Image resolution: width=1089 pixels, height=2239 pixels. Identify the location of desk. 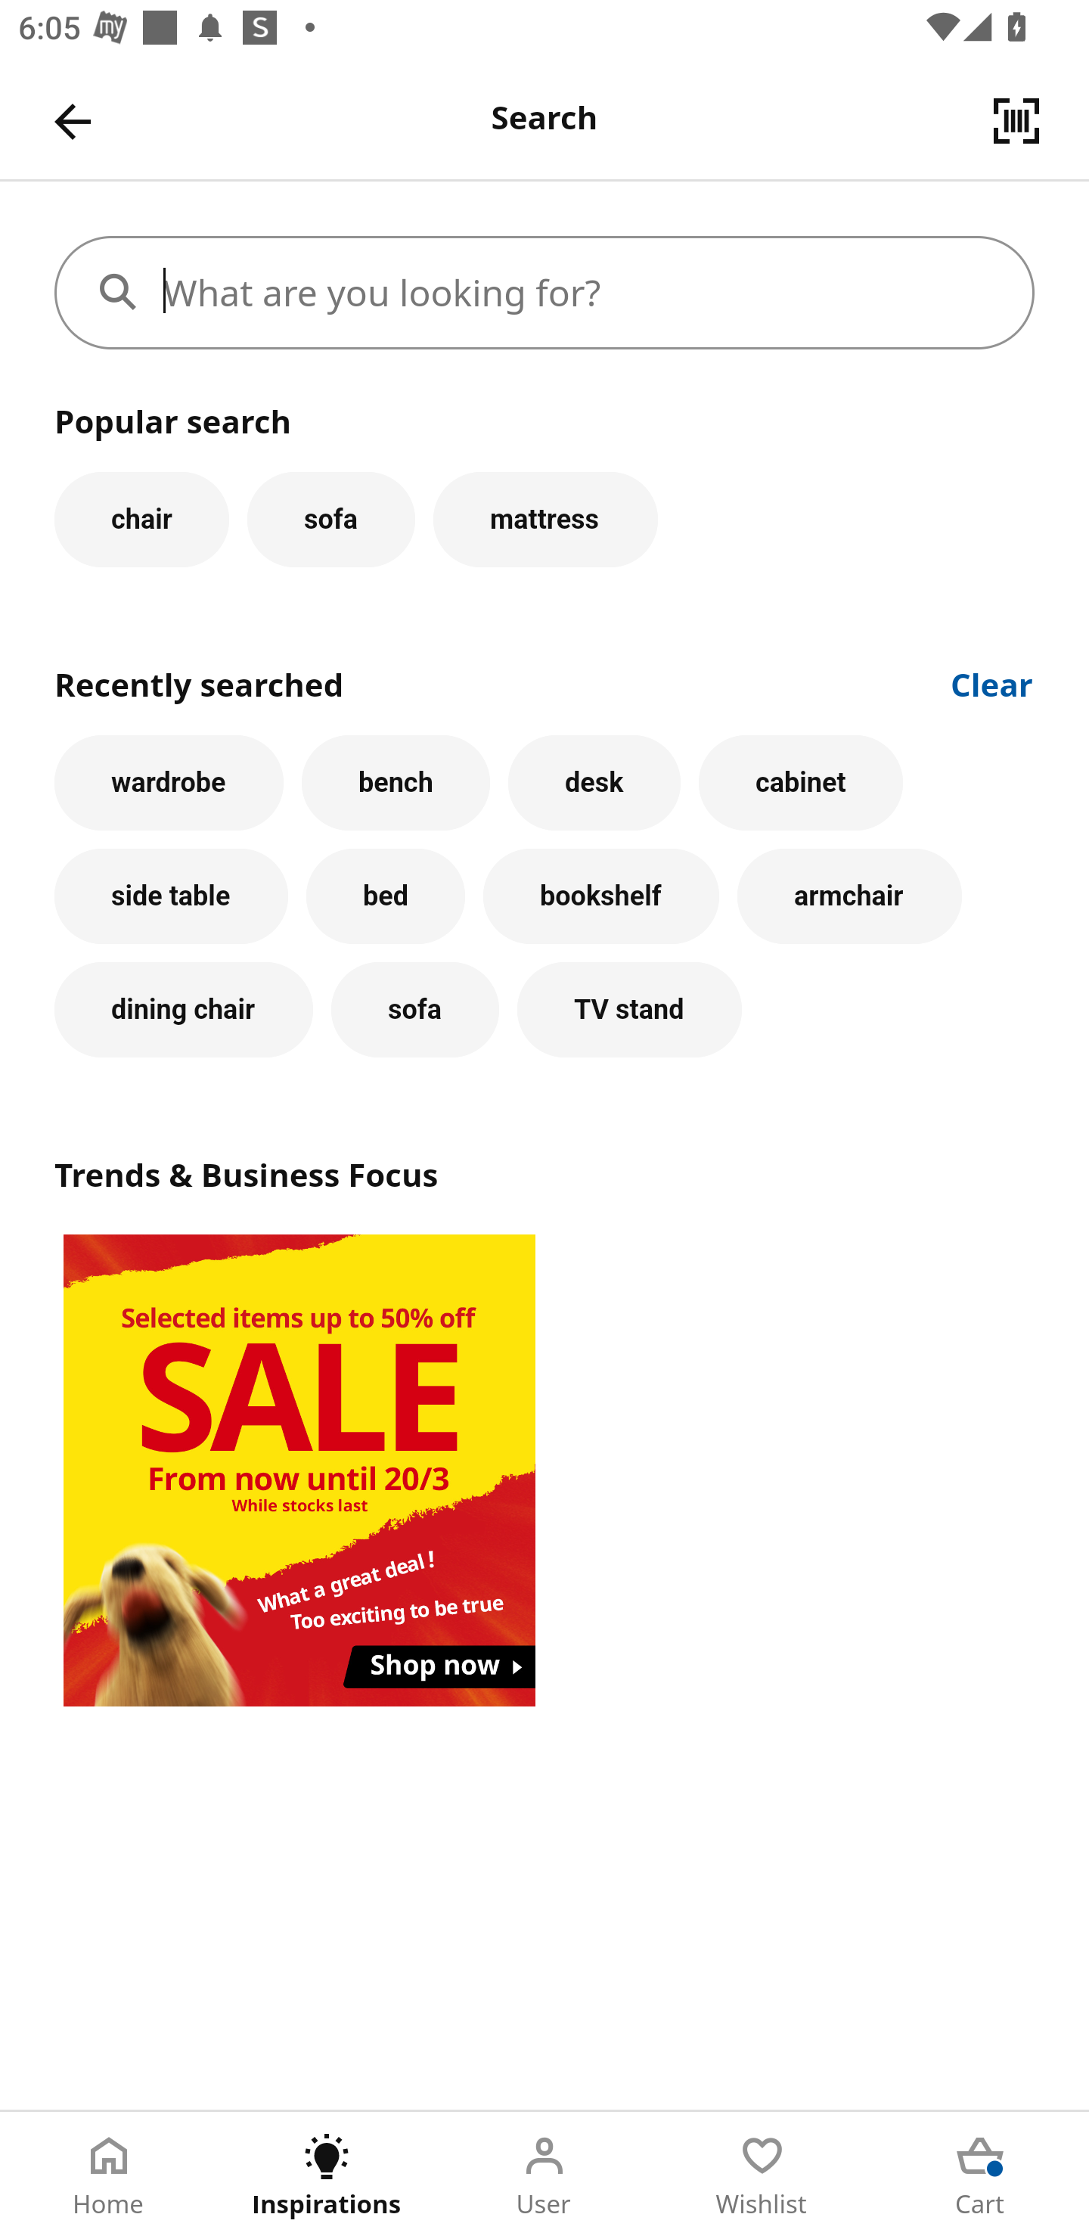
(594, 782).